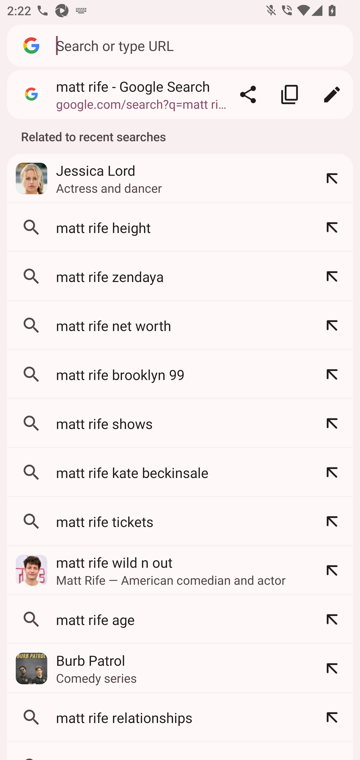 This screenshot has height=760, width=360. Describe the element at coordinates (199, 45) in the screenshot. I see `Search or type URL` at that location.